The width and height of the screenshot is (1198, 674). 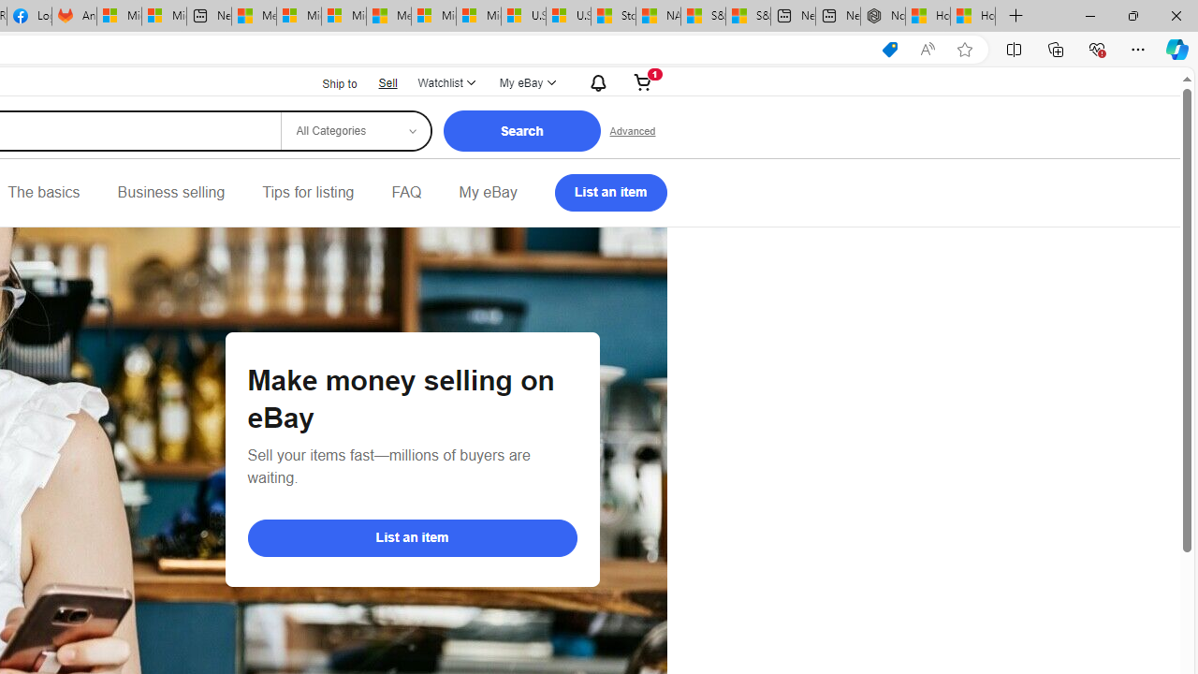 I want to click on Watchlist, so click(x=446, y=82).